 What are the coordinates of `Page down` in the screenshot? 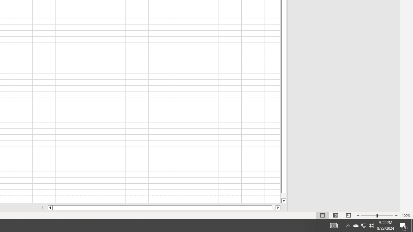 It's located at (284, 196).